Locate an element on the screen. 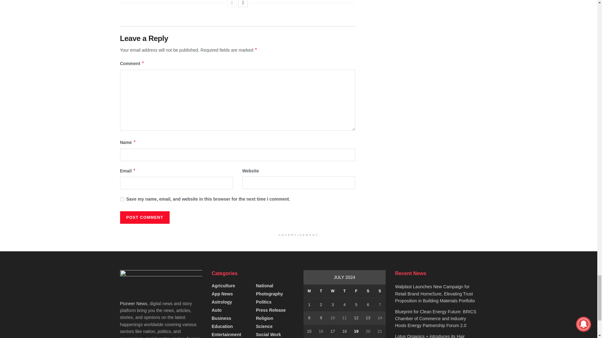 This screenshot has height=338, width=602. Wednesday is located at coordinates (332, 291).